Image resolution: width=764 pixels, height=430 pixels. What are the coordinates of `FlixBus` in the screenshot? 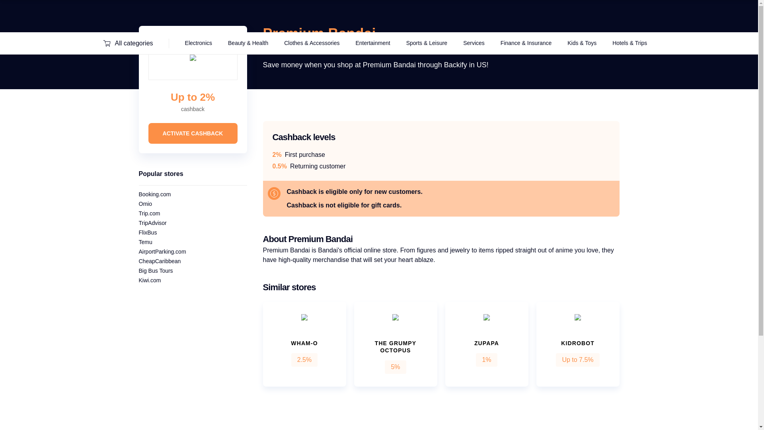 It's located at (147, 232).